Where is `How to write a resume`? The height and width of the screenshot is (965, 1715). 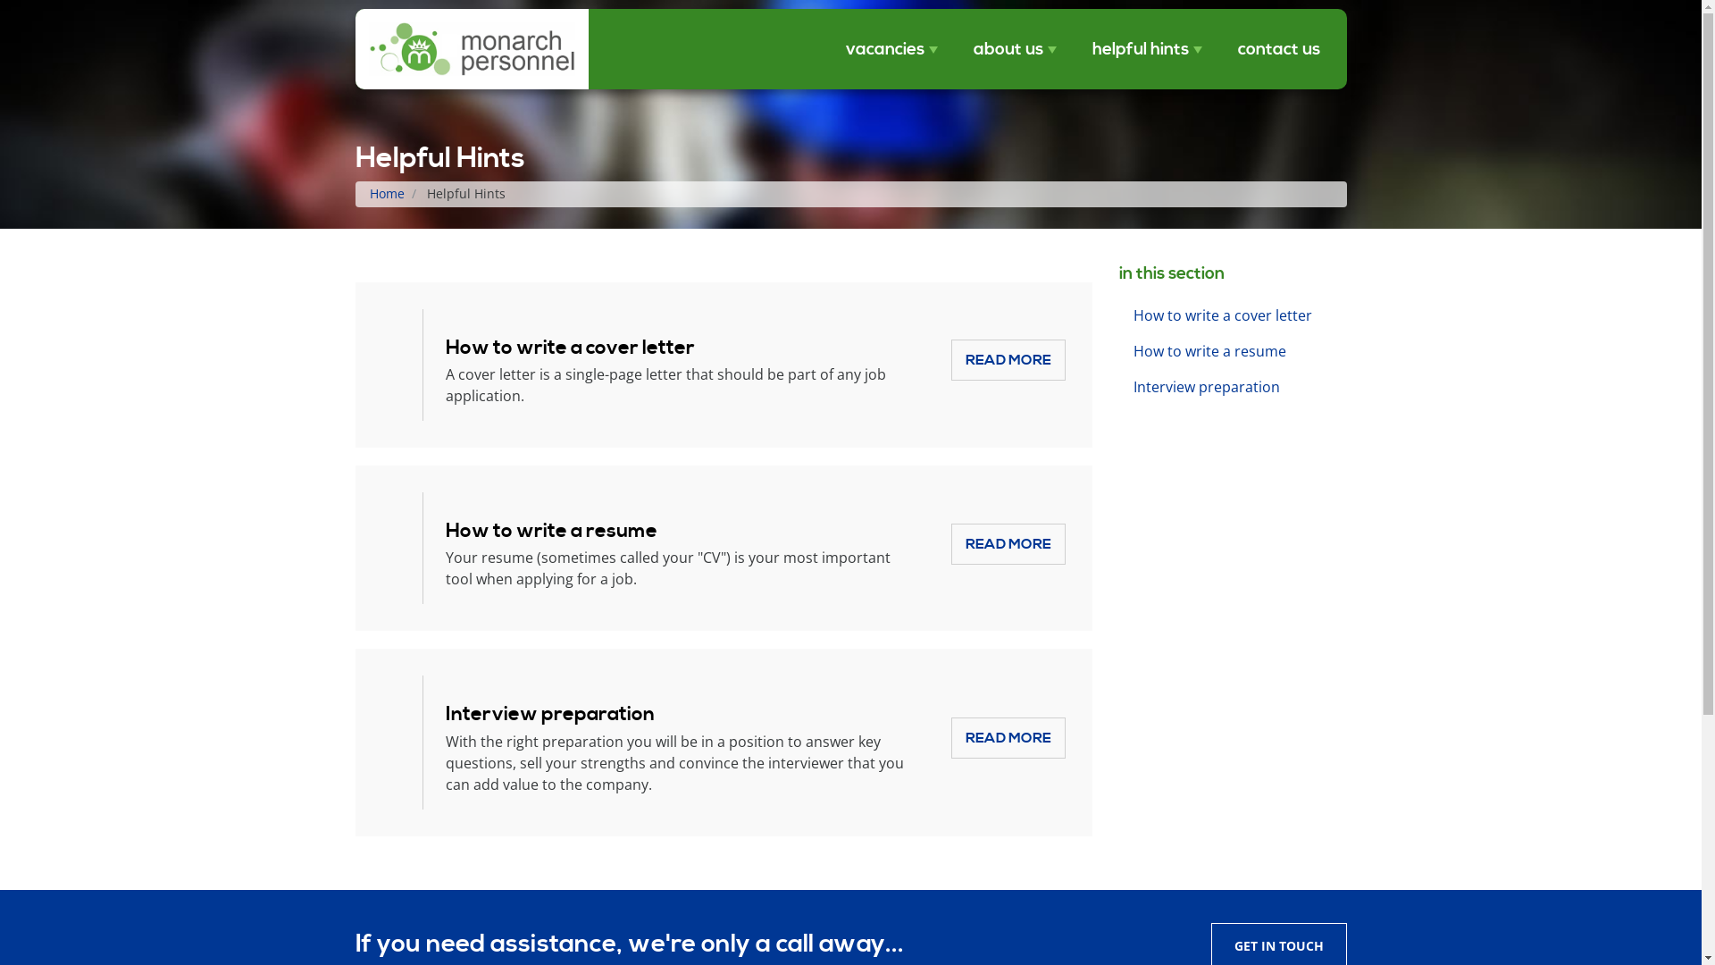 How to write a resume is located at coordinates (1233, 351).